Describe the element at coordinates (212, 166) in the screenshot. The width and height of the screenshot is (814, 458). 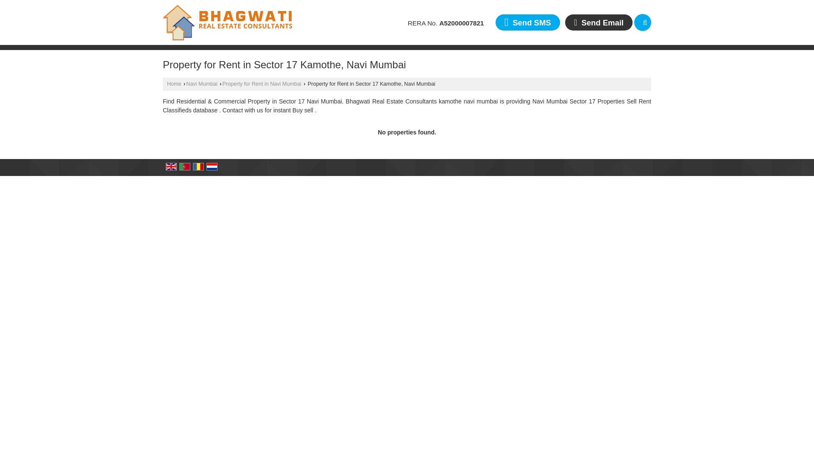
I see `Dutch` at that location.